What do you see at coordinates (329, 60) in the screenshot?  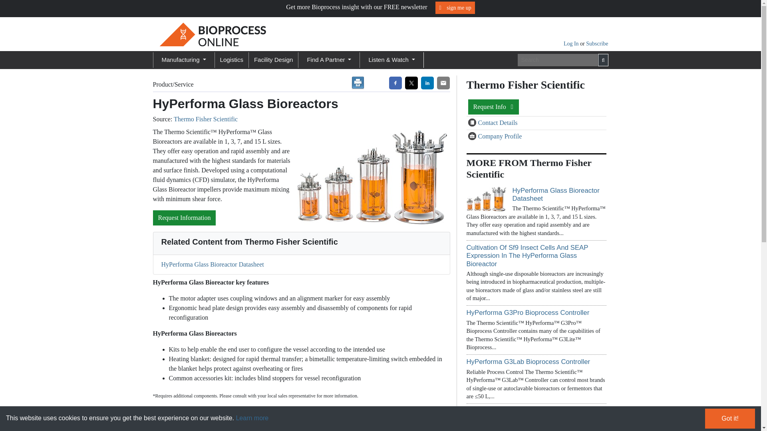 I see `Find A Partner` at bounding box center [329, 60].